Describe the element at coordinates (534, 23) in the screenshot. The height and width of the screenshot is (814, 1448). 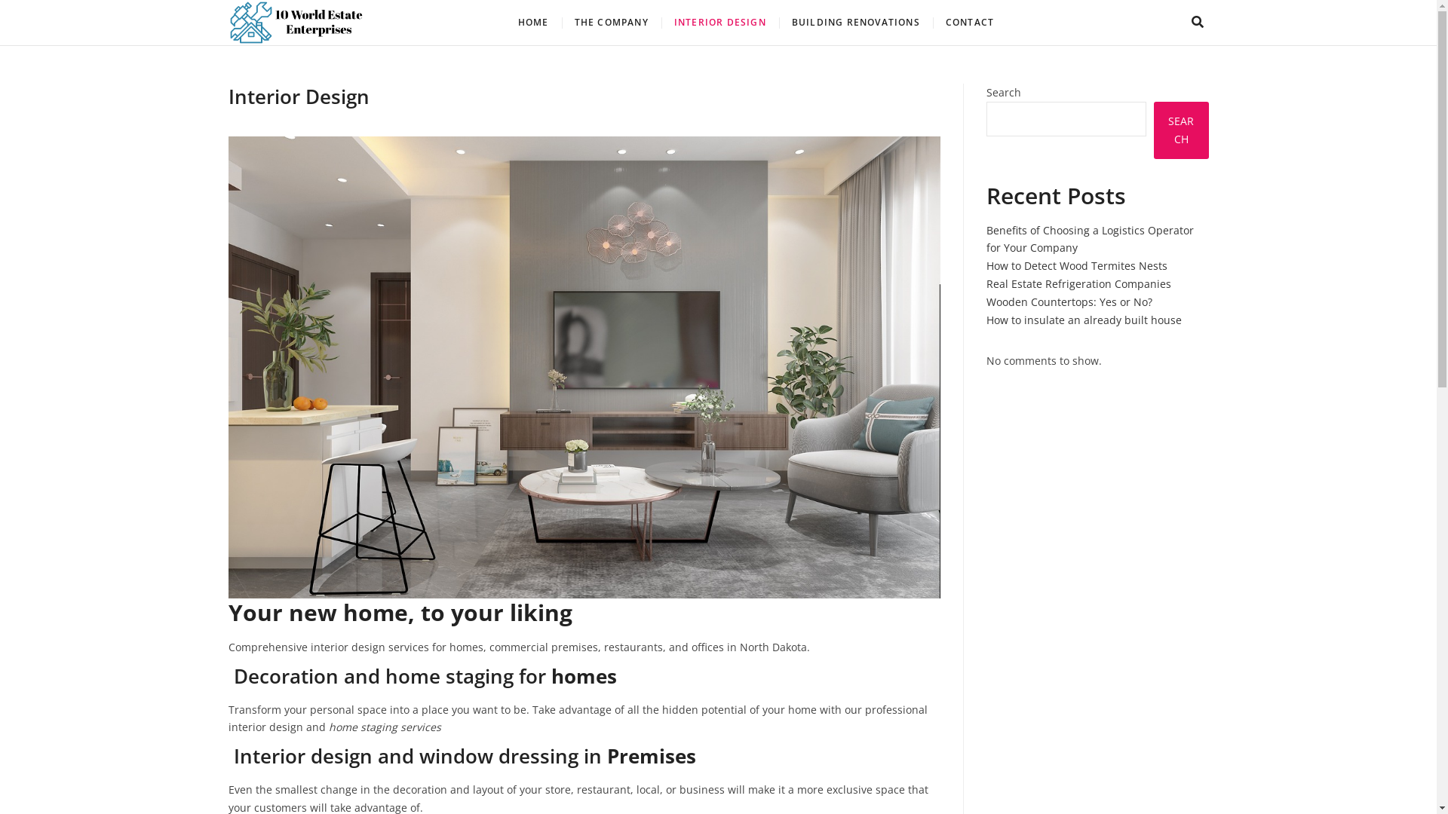
I see `HOME` at that location.